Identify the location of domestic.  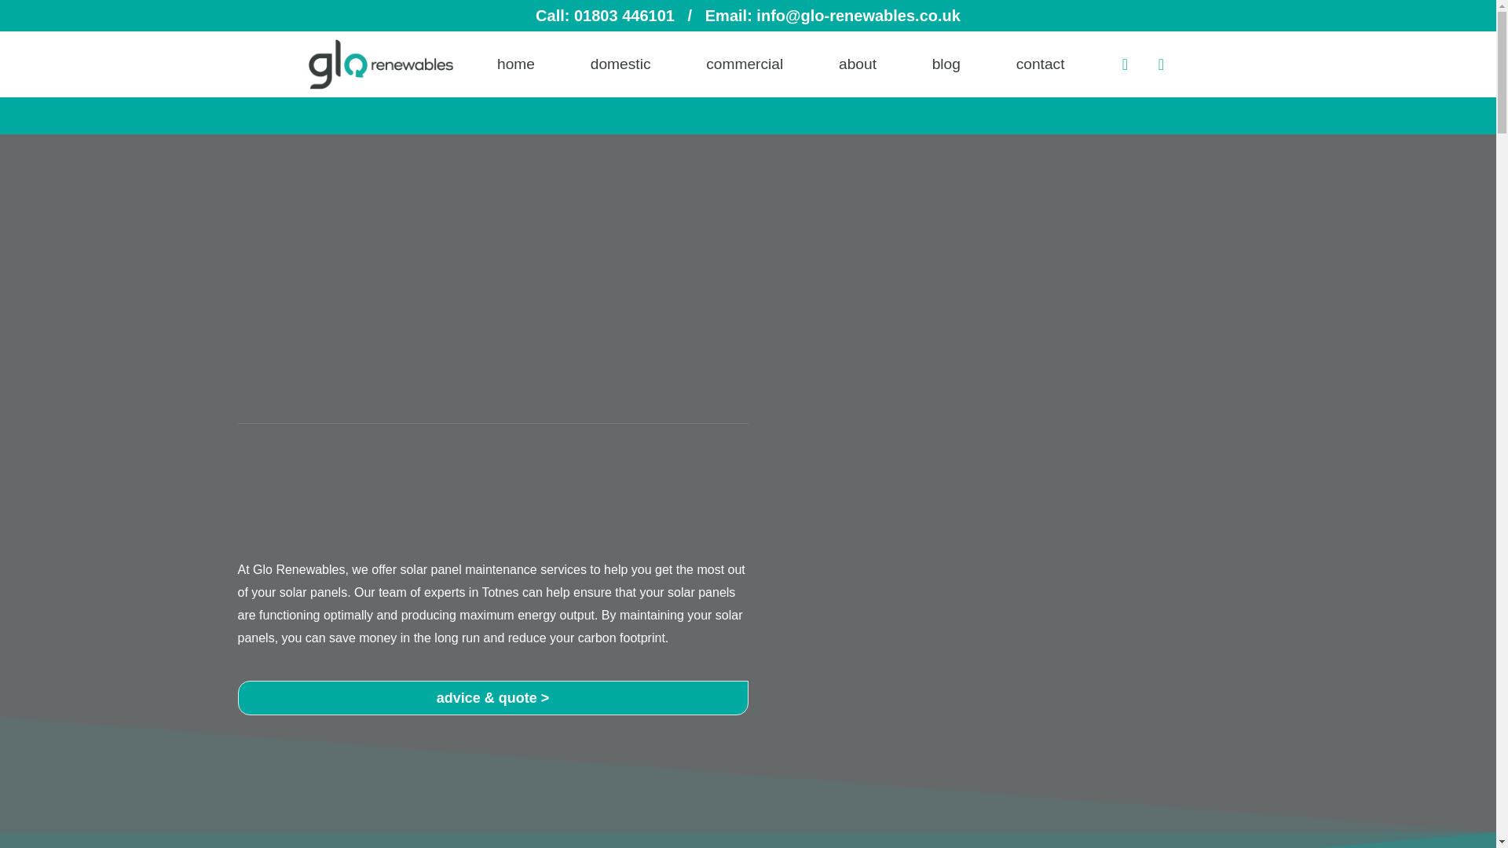
(620, 64).